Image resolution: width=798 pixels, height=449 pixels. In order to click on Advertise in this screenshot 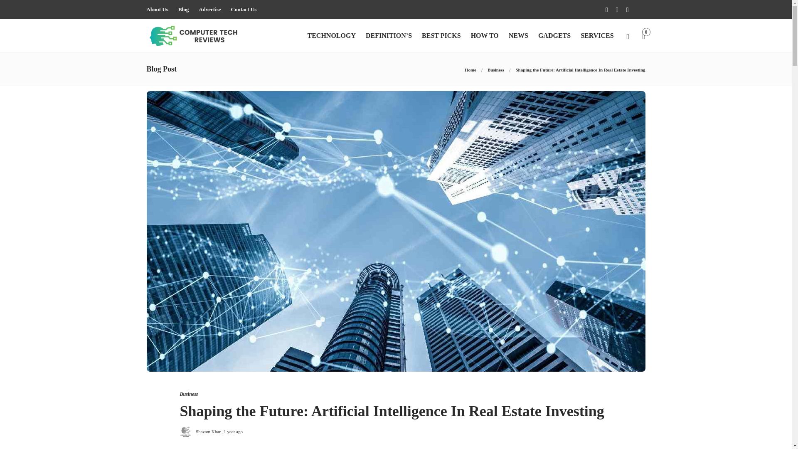, I will do `click(209, 10)`.